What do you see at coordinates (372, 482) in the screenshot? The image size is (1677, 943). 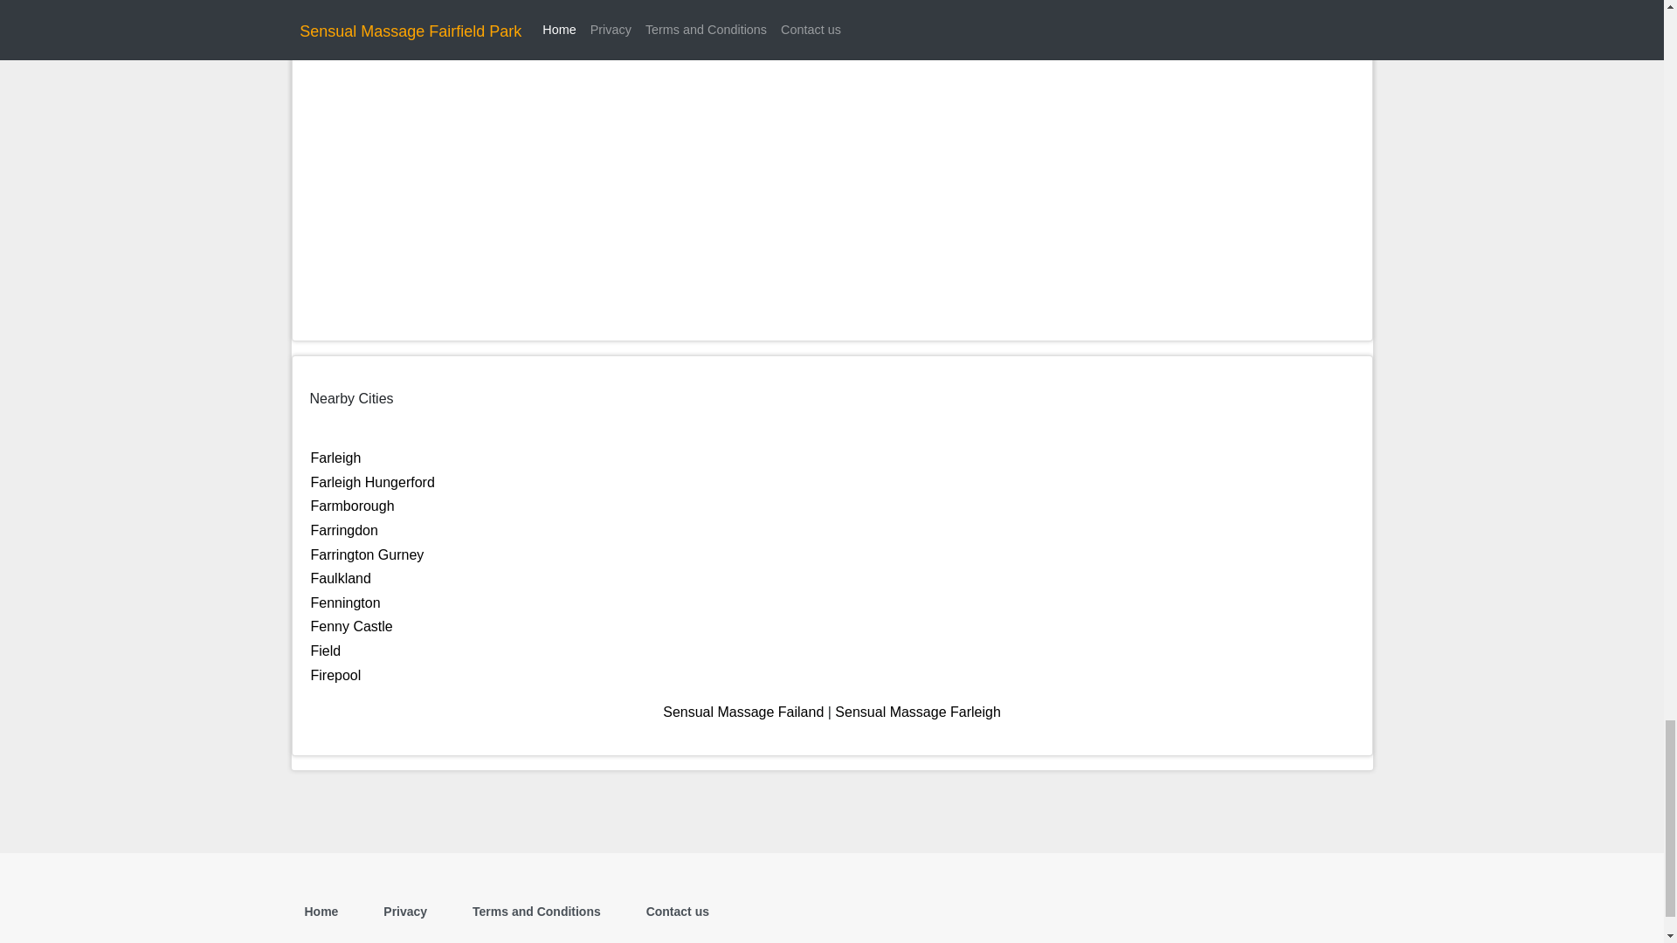 I see `Farleigh Hungerford` at bounding box center [372, 482].